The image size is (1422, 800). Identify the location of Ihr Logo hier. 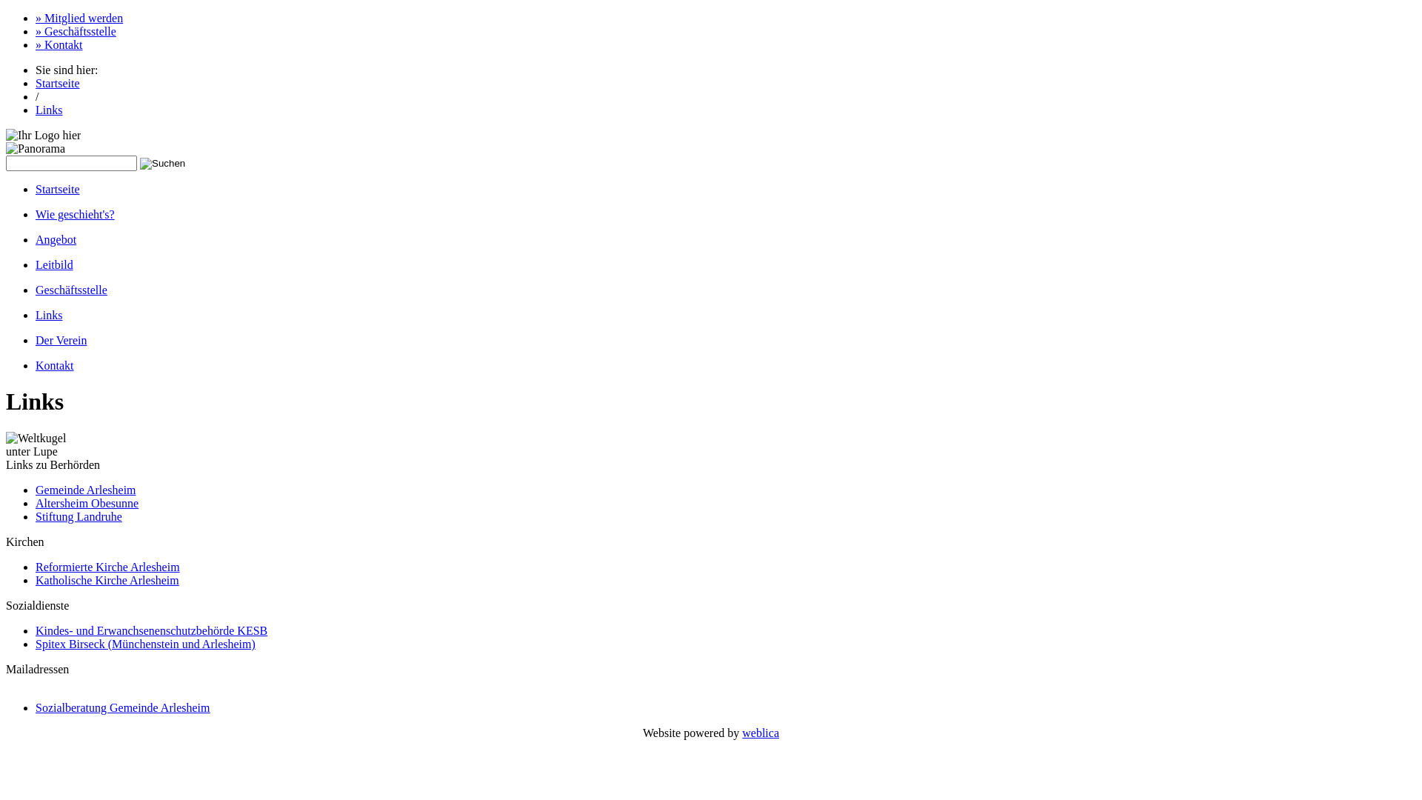
(43, 136).